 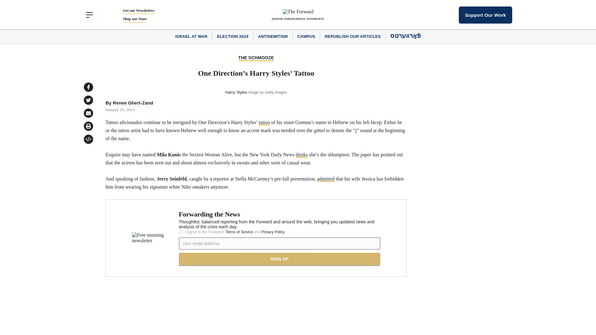 I want to click on ANTISEMITISM, so click(x=273, y=37).